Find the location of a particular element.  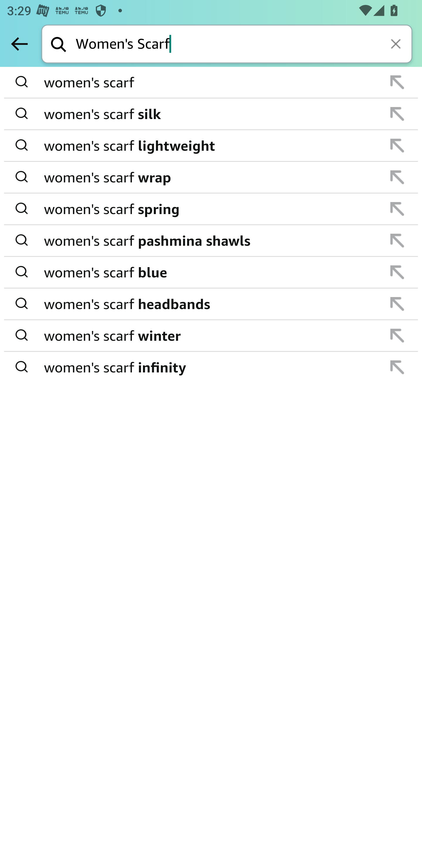

Back is located at coordinates (19, 44).